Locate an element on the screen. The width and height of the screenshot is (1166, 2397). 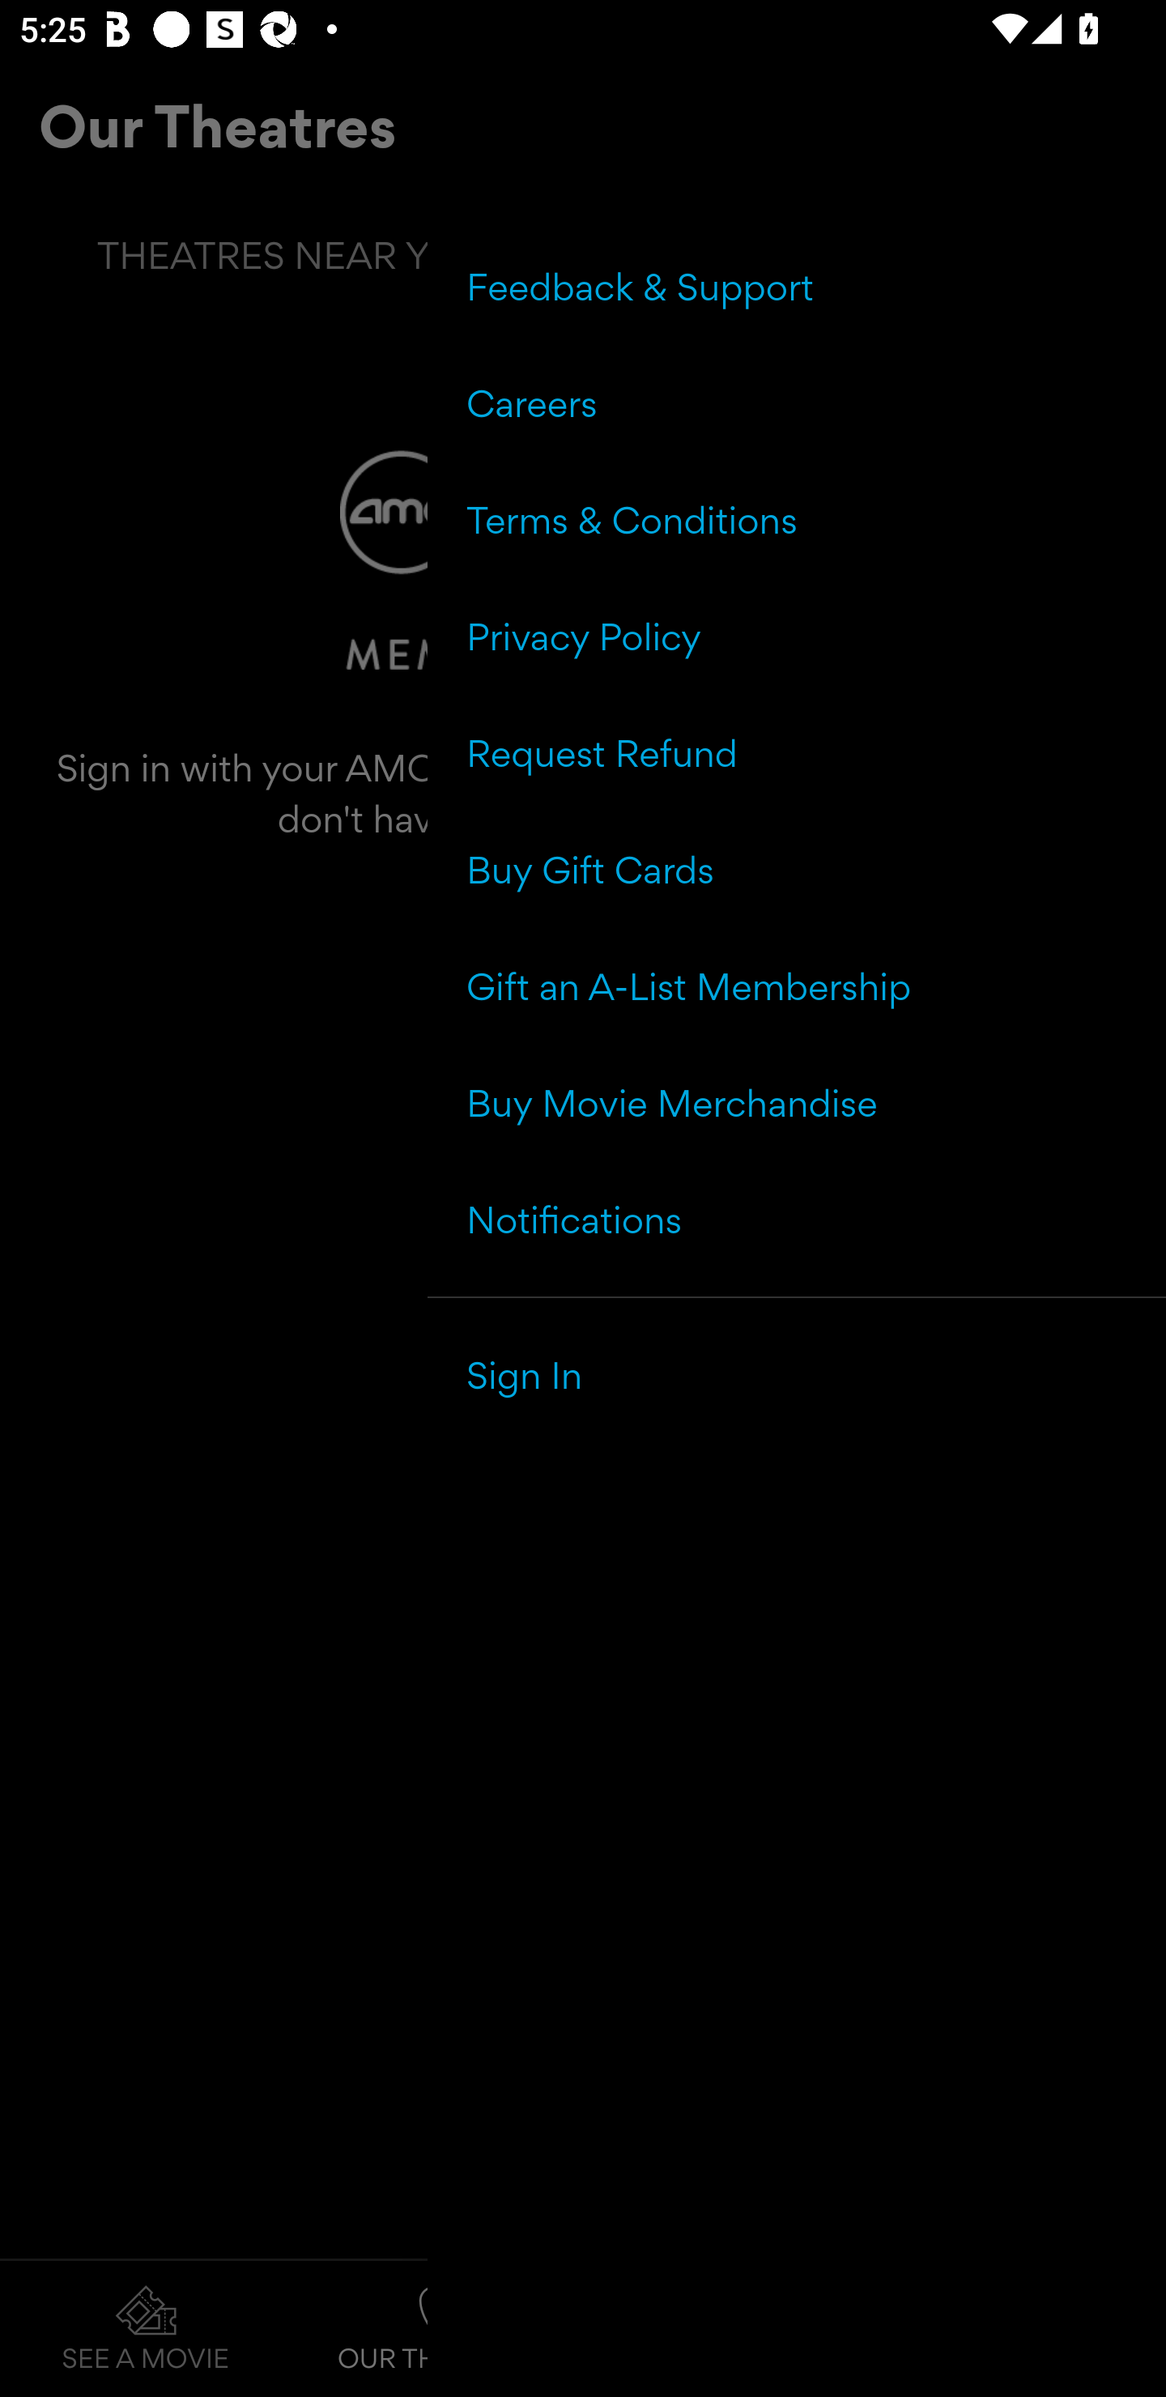
Buy Movie Merchandise is located at coordinates (797, 1102).